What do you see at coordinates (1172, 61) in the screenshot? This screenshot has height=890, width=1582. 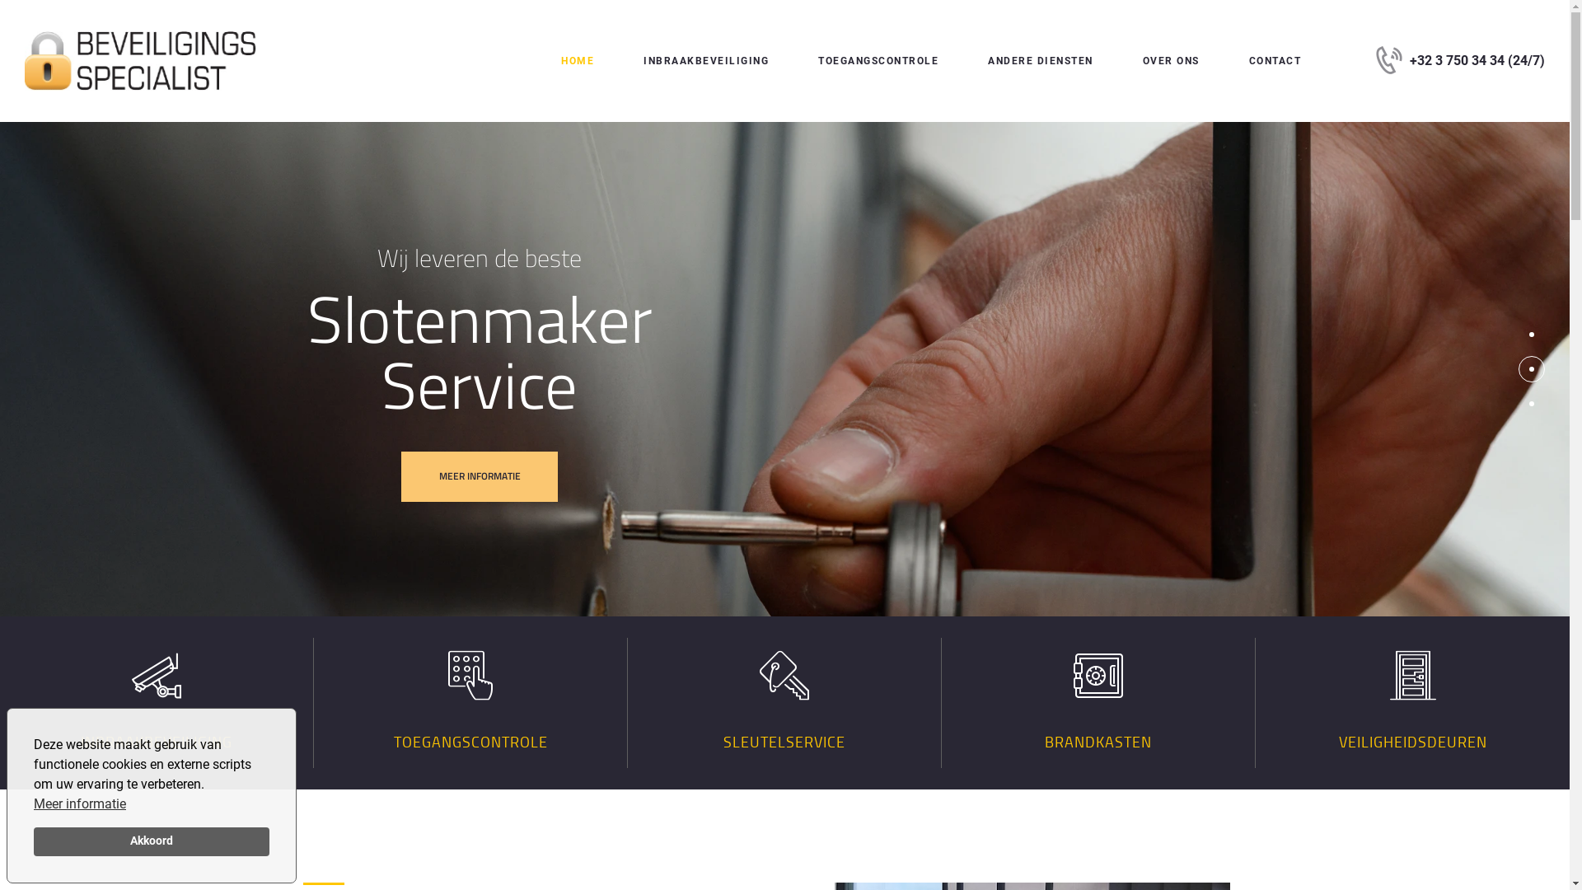 I see `OVER ONS` at bounding box center [1172, 61].